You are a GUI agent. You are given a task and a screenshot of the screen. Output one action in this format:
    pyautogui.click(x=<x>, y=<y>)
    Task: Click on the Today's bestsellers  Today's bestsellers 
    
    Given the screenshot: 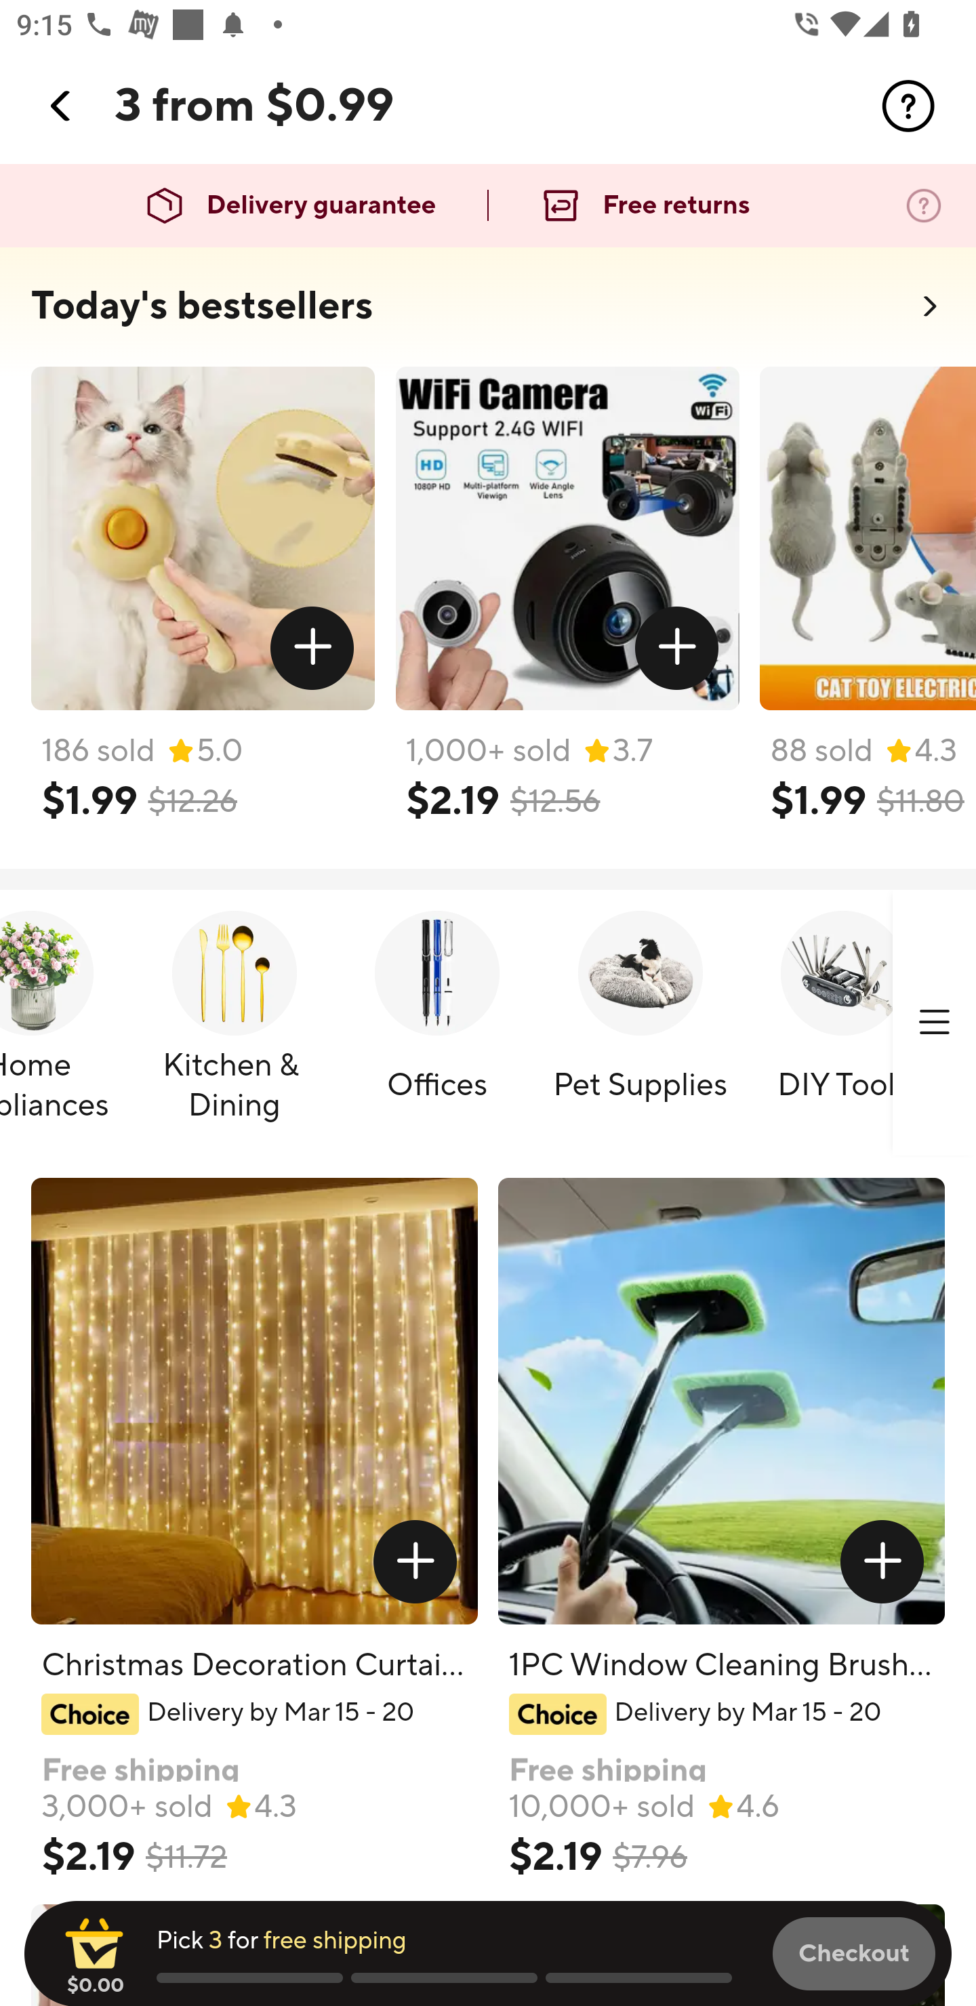 What is the action you would take?
    pyautogui.click(x=488, y=313)
    